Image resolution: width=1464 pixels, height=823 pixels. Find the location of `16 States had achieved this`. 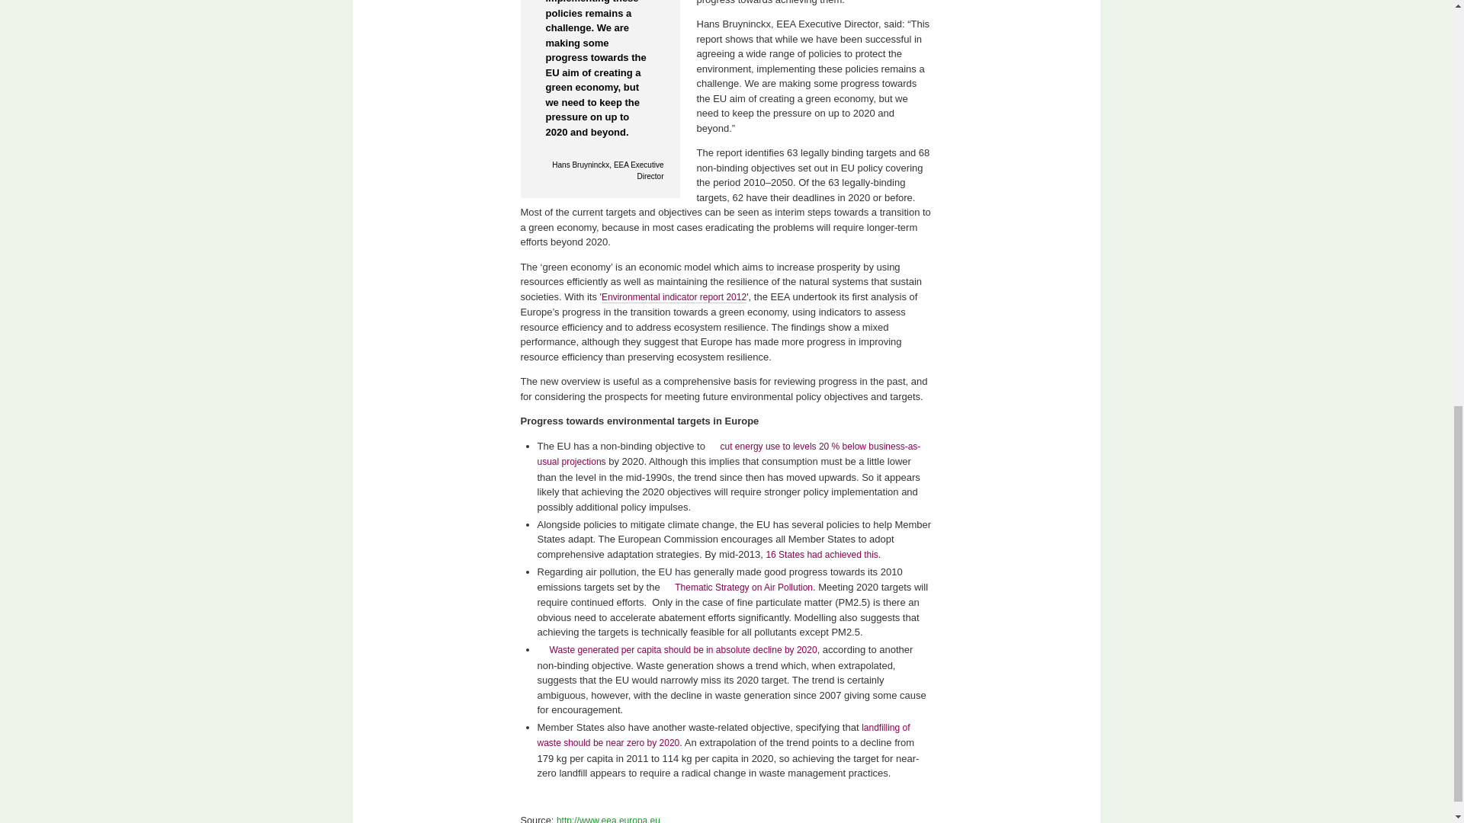

16 States had achieved this is located at coordinates (821, 554).